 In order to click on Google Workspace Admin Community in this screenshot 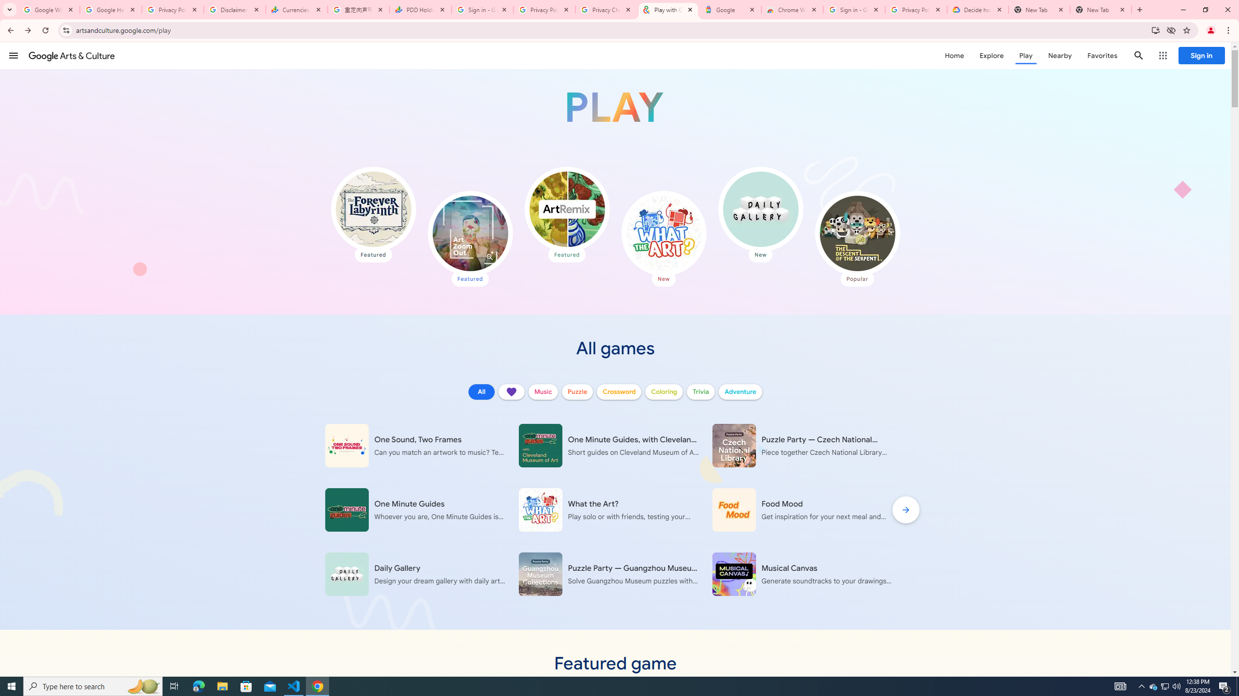, I will do `click(49, 10)`.